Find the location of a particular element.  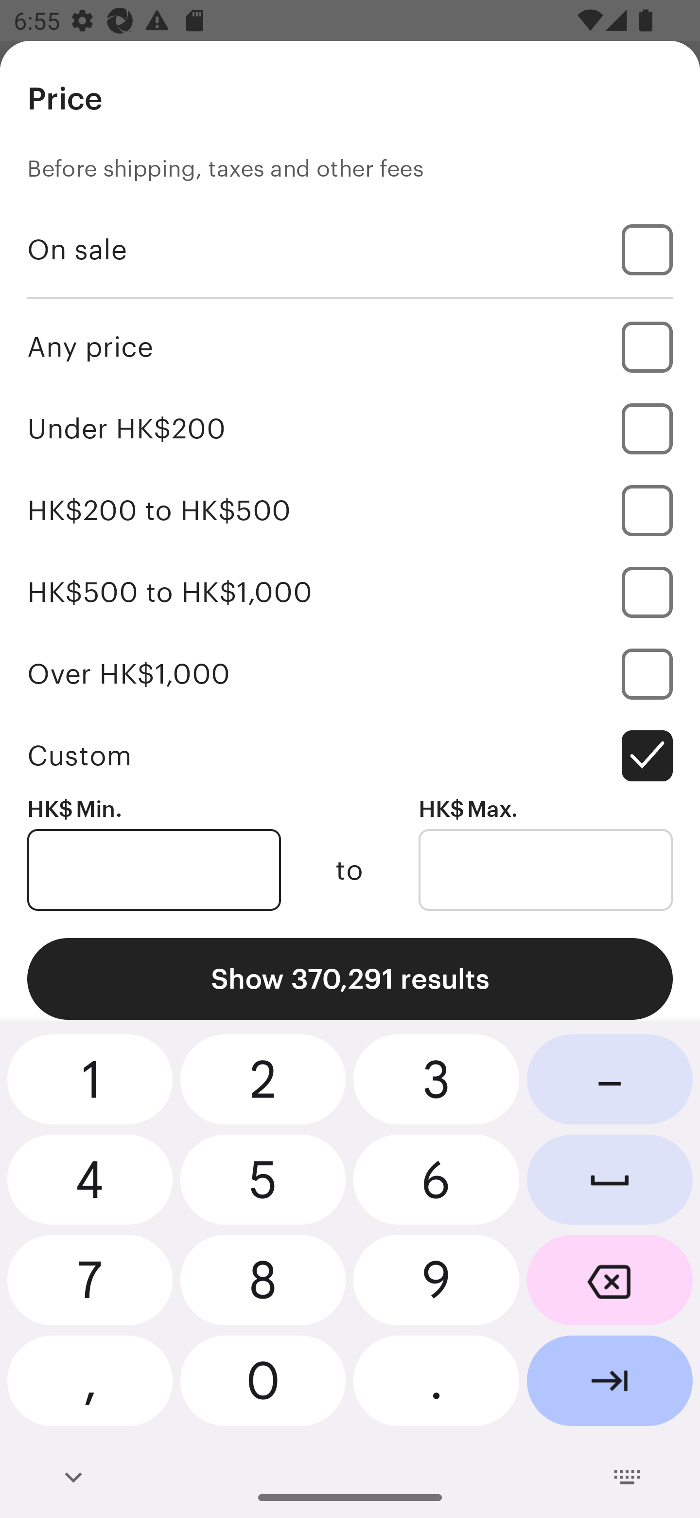

HK$500 to HK$1,000 is located at coordinates (350, 592).